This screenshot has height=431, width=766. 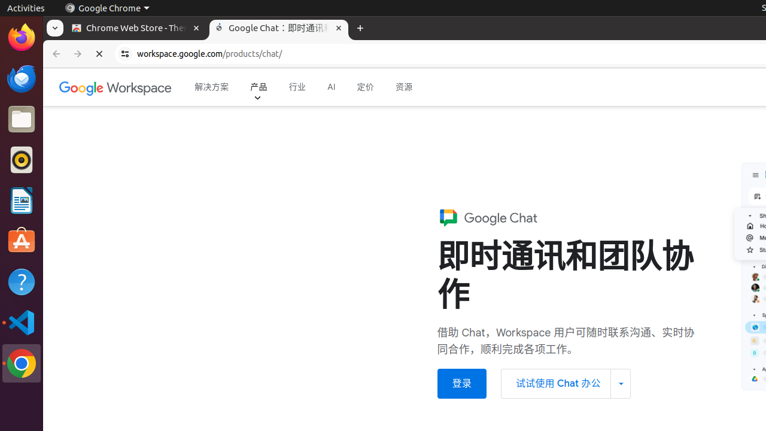 I want to click on 产品, so click(x=259, y=87).